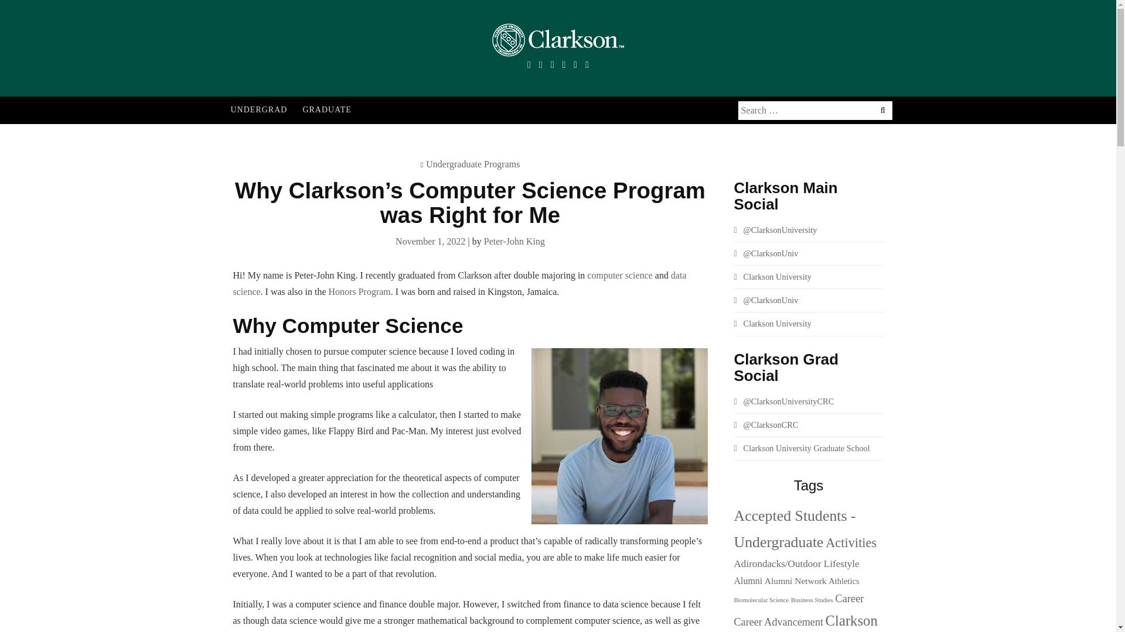  I want to click on Undergraduate Programs, so click(473, 164).